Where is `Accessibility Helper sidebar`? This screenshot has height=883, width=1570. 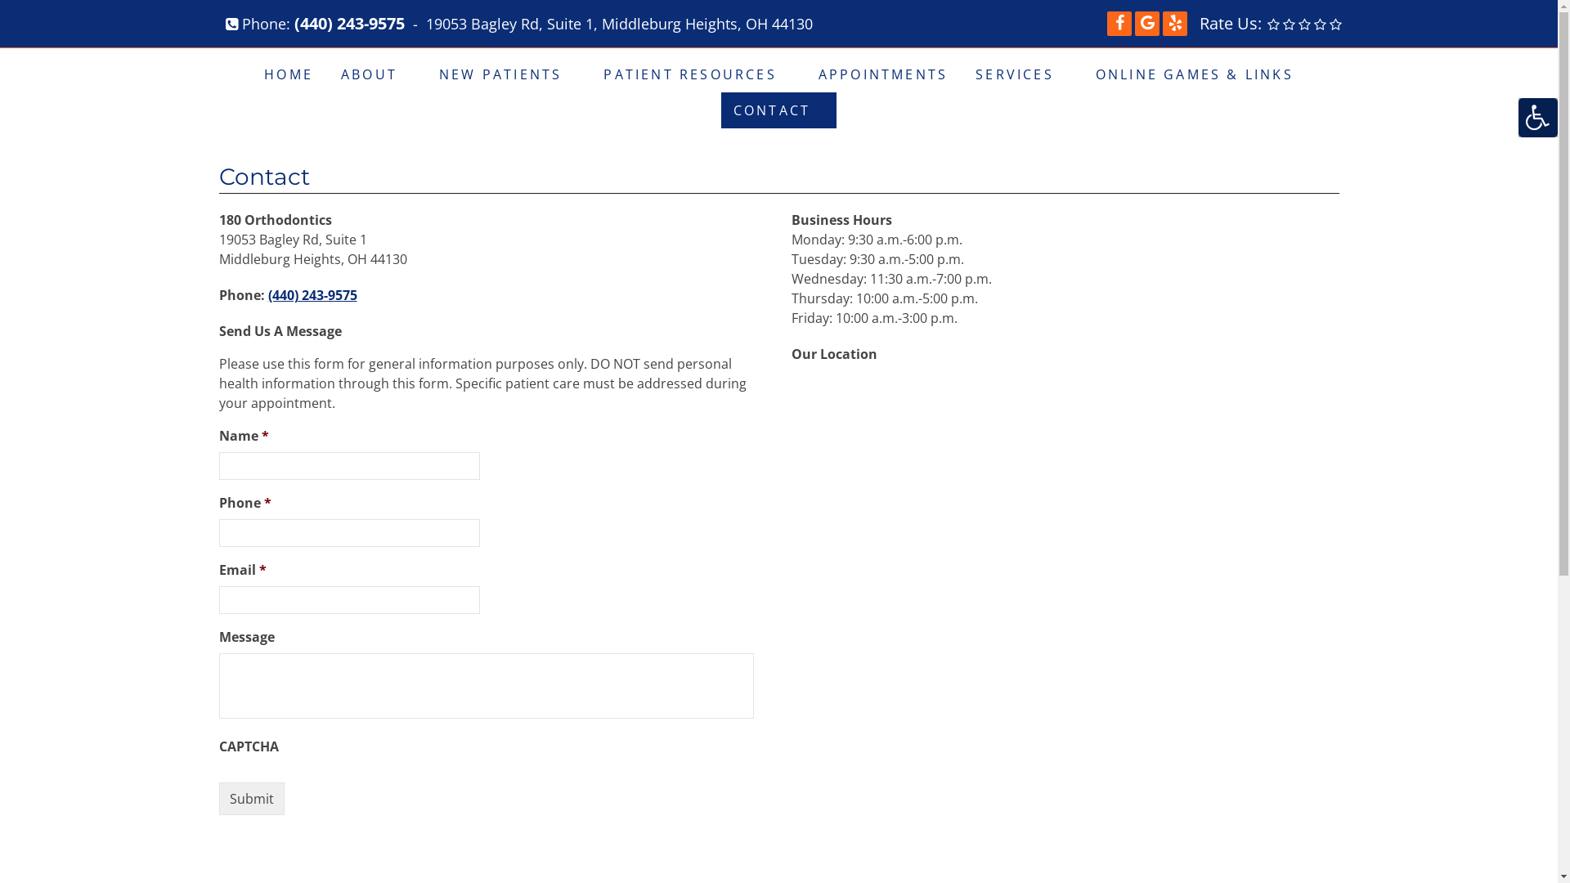 Accessibility Helper sidebar is located at coordinates (1538, 118).